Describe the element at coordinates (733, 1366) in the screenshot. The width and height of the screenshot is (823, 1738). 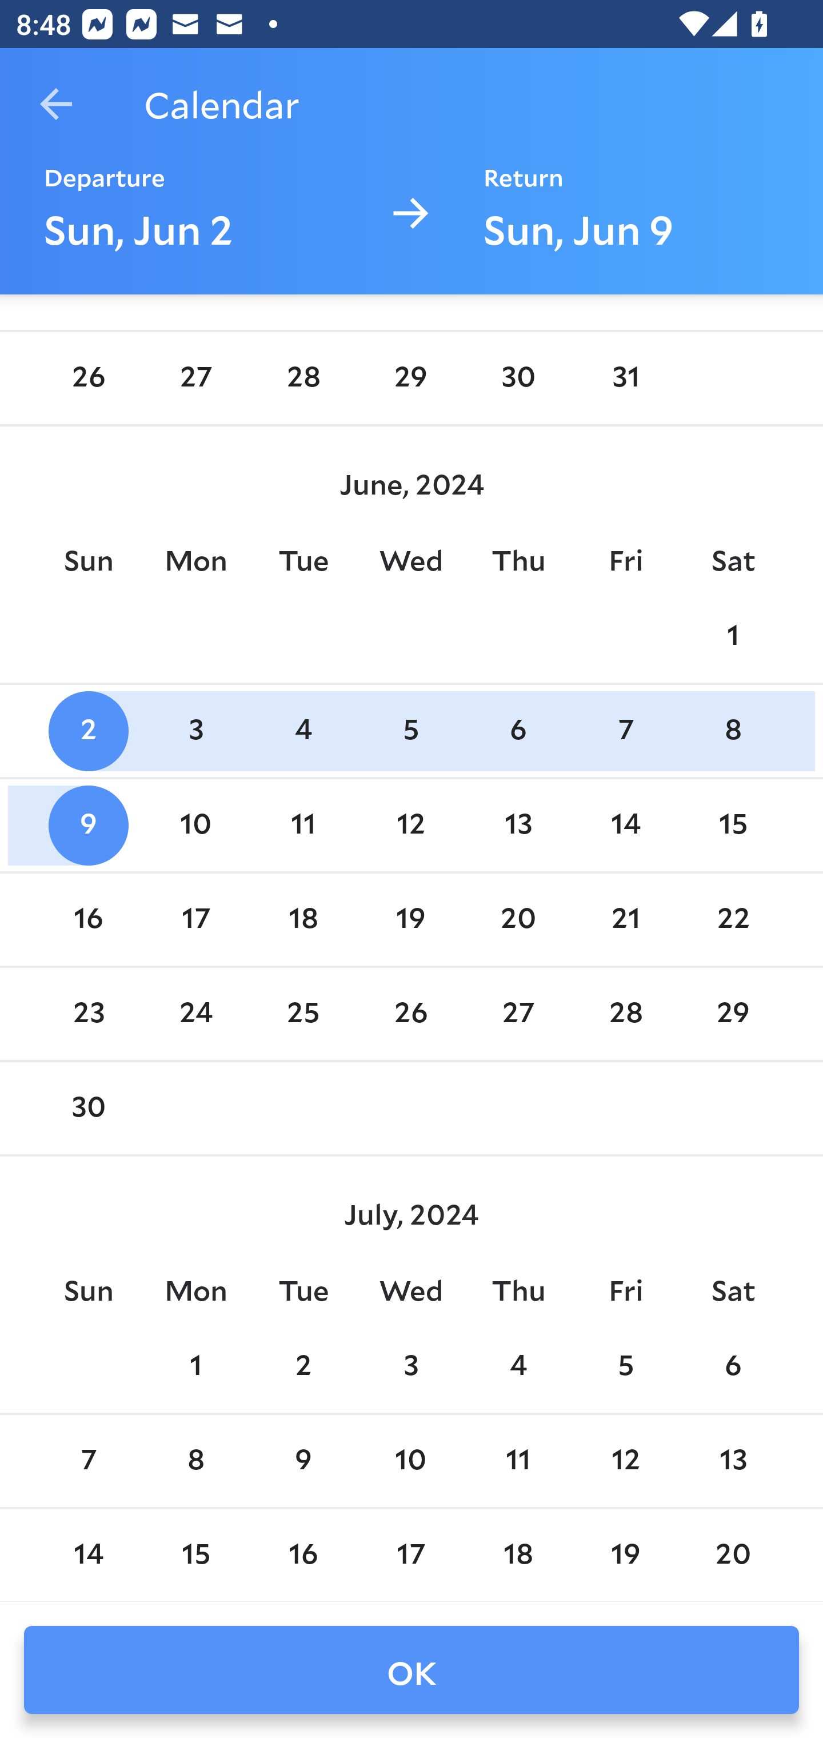
I see `6` at that location.